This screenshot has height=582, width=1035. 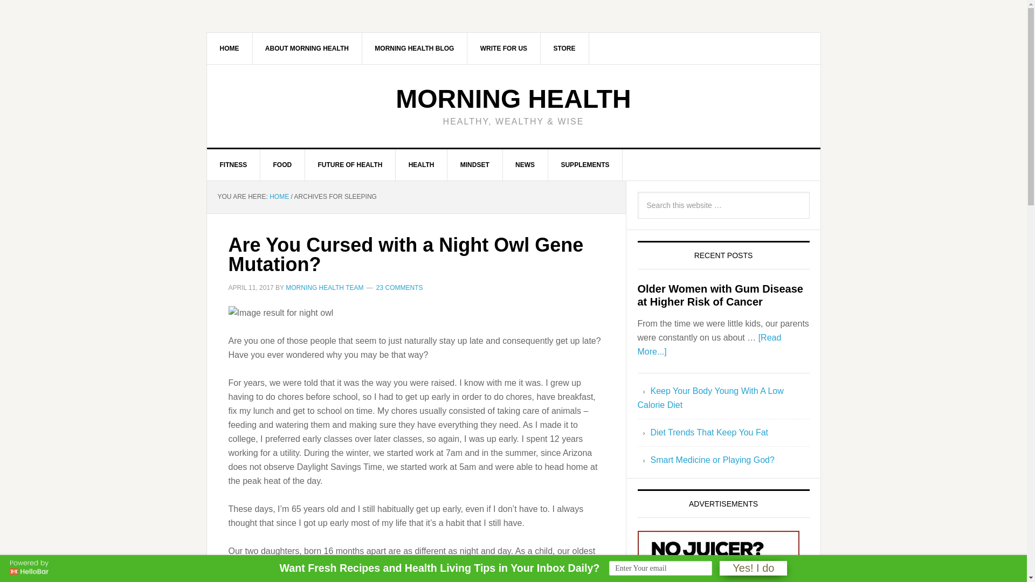 I want to click on View source image, so click(x=281, y=313).